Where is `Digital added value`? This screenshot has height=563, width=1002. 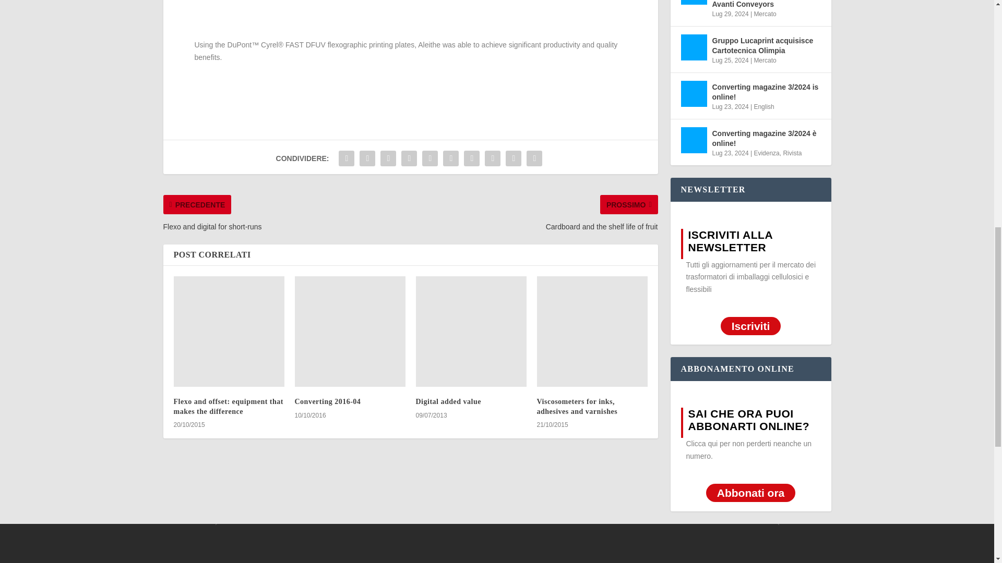
Digital added value is located at coordinates (471, 332).